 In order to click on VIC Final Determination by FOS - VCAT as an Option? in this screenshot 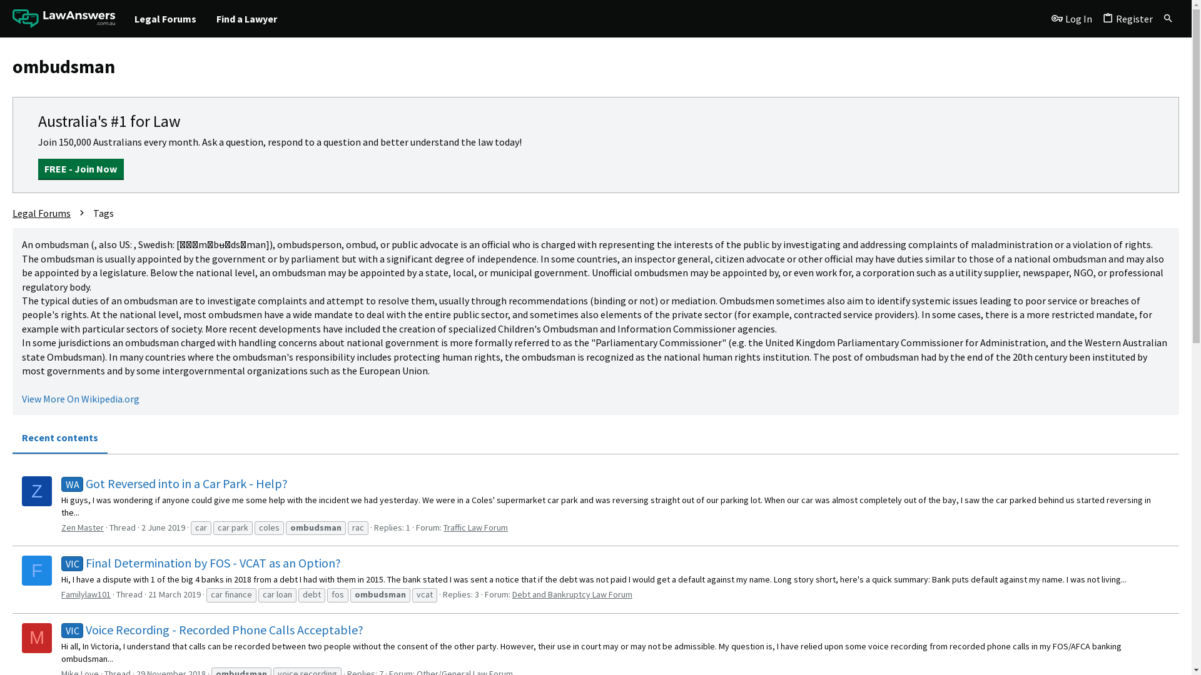, I will do `click(201, 562)`.